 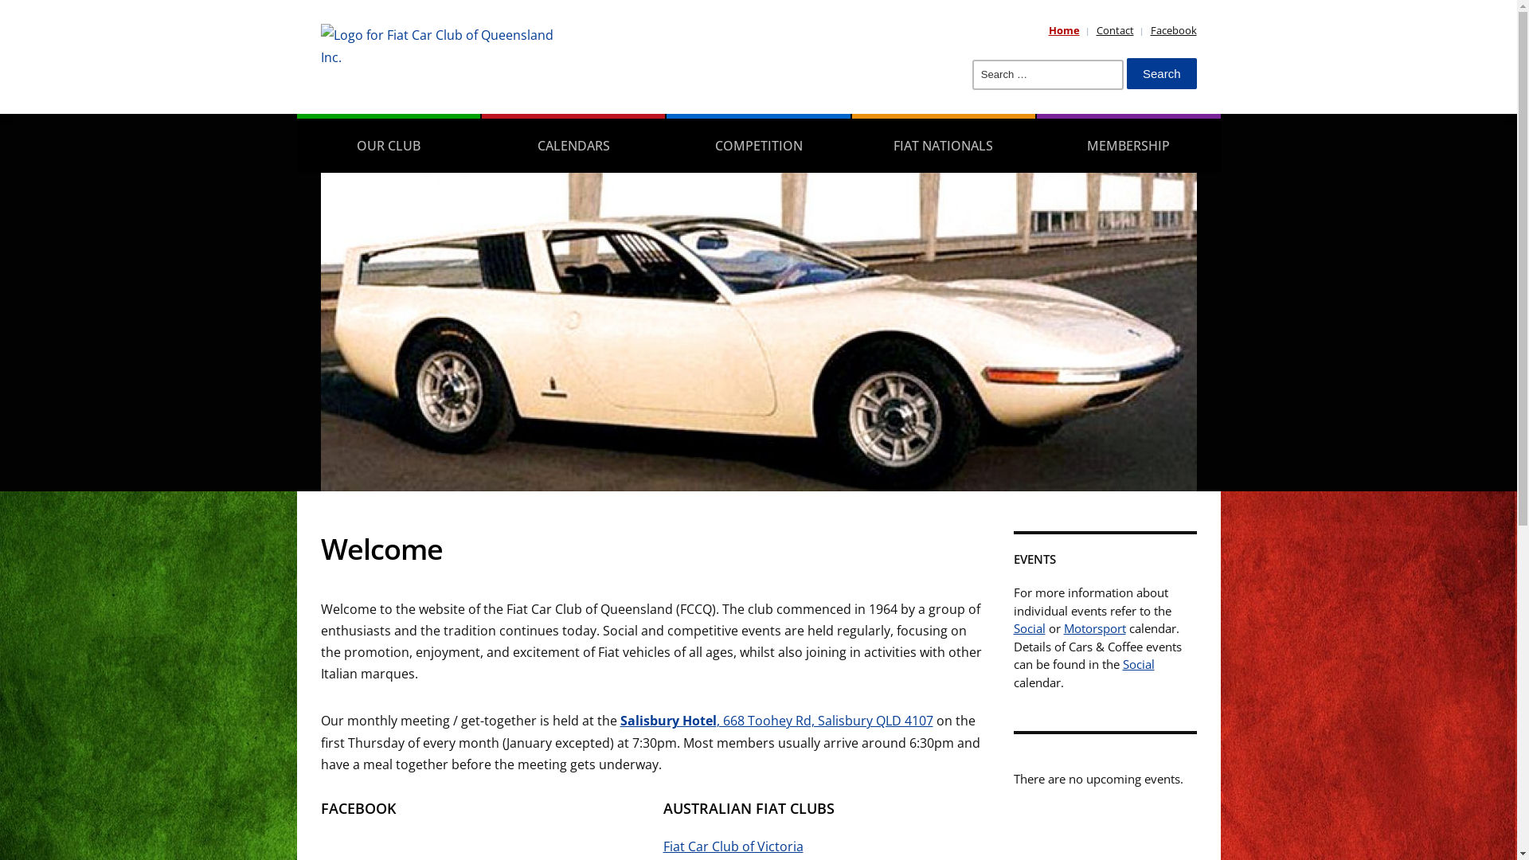 What do you see at coordinates (944, 143) in the screenshot?
I see `FIAT NATIONALS` at bounding box center [944, 143].